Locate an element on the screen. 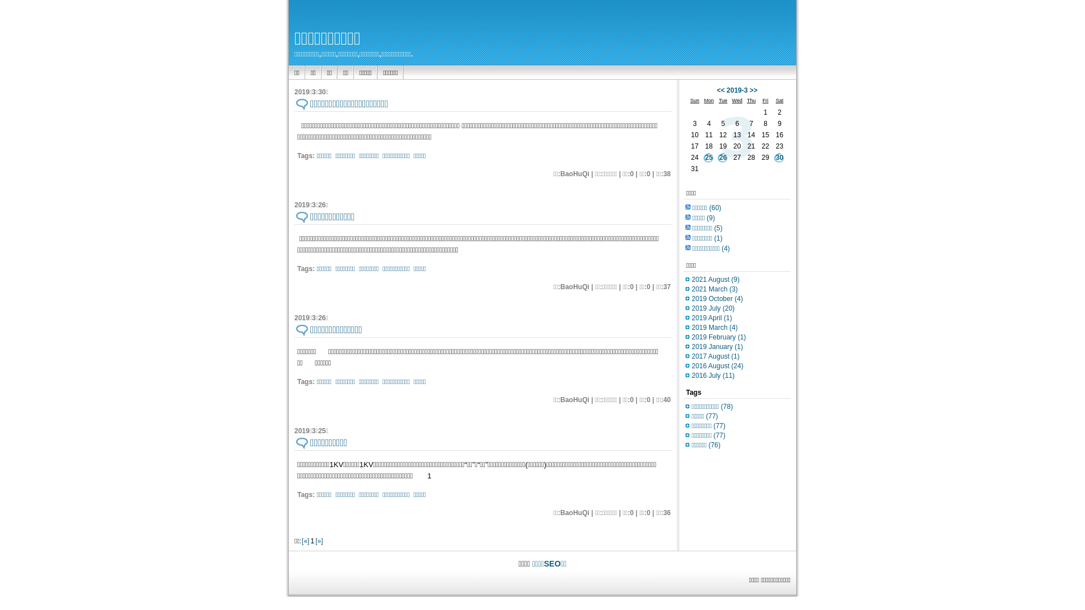  2019 March (4) is located at coordinates (714, 328).